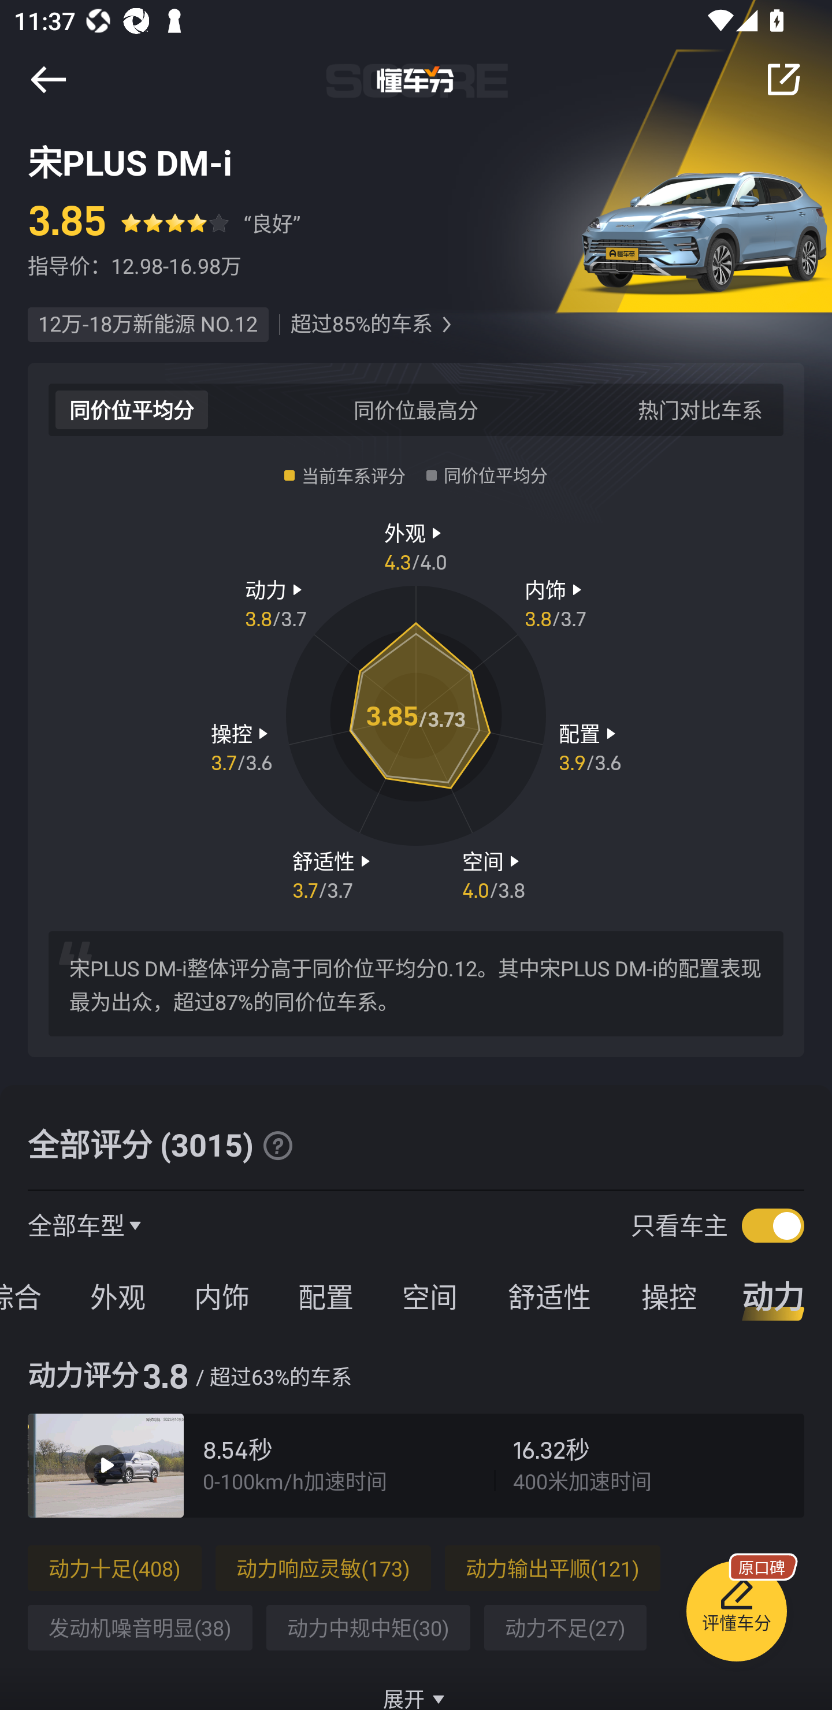  Describe the element at coordinates (325, 1296) in the screenshot. I see `配置` at that location.